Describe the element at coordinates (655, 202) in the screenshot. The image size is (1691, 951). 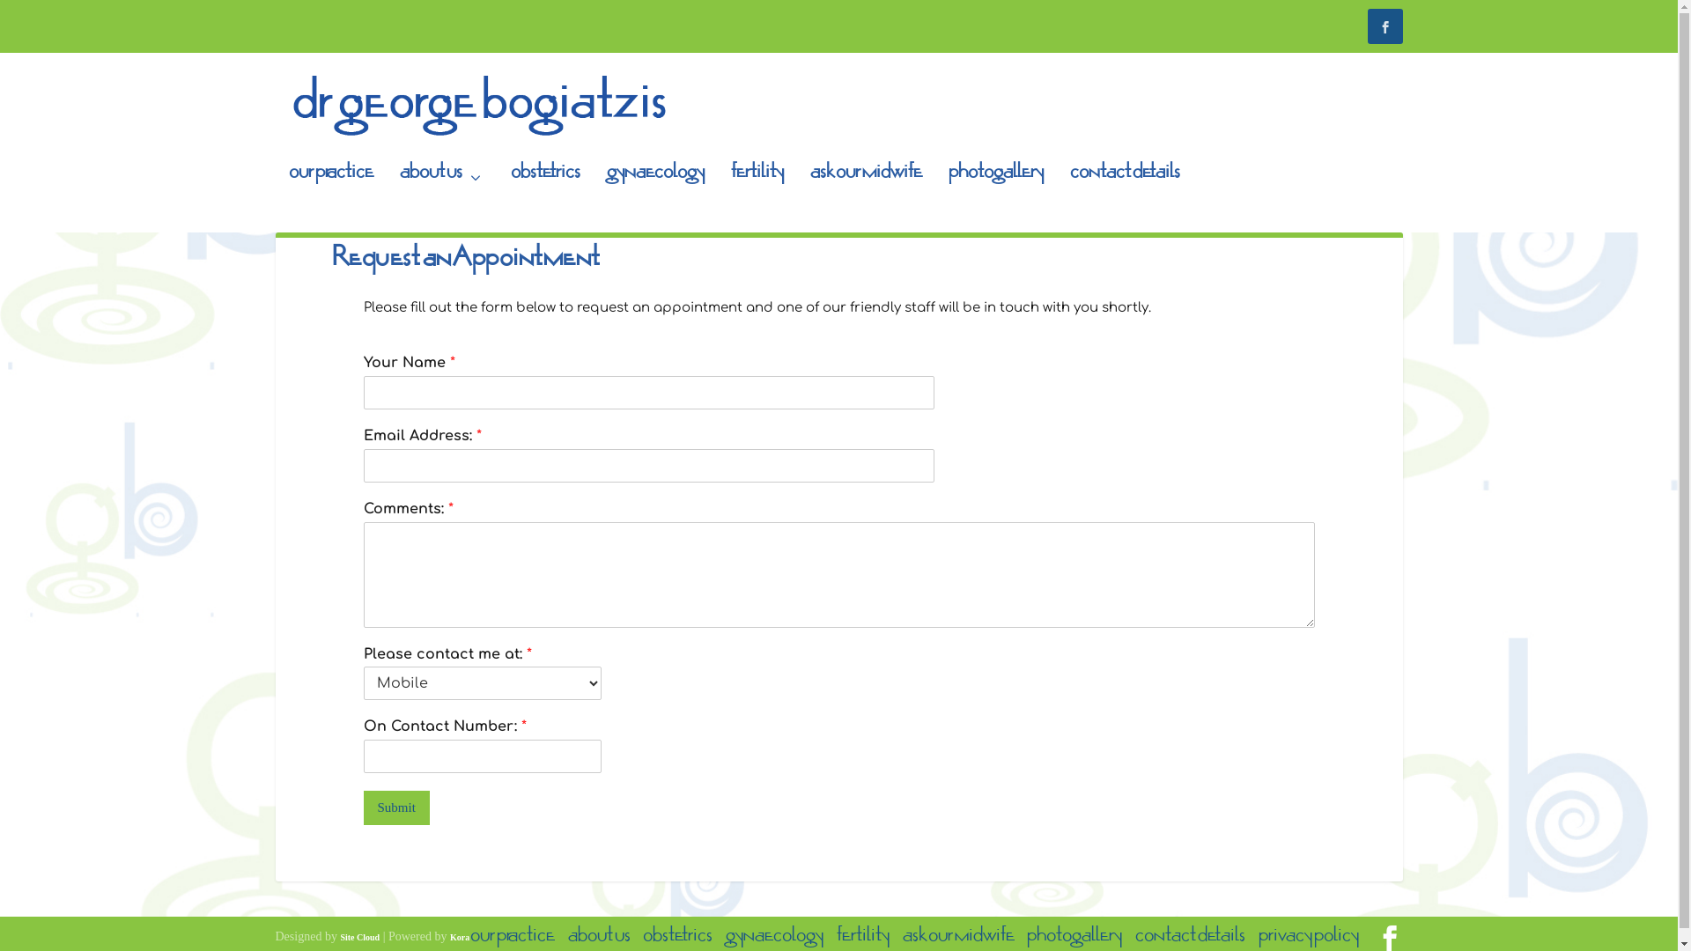
I see `gynaecology` at that location.